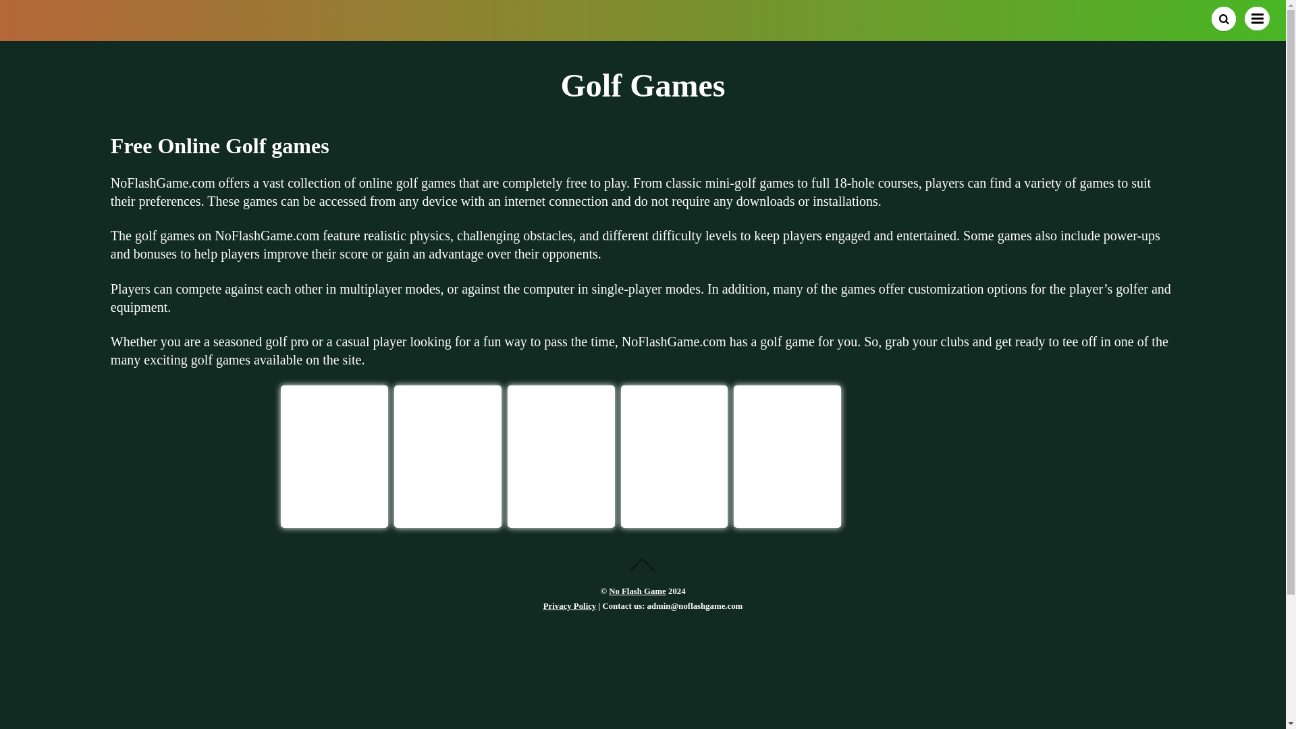 Image resolution: width=1296 pixels, height=729 pixels. I want to click on 247 Minigolf, so click(560, 506).